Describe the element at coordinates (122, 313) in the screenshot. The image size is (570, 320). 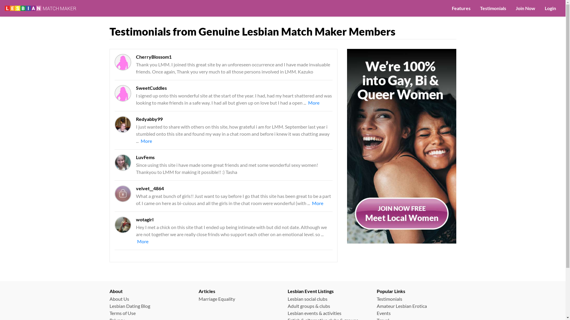
I see `Terms of Use` at that location.